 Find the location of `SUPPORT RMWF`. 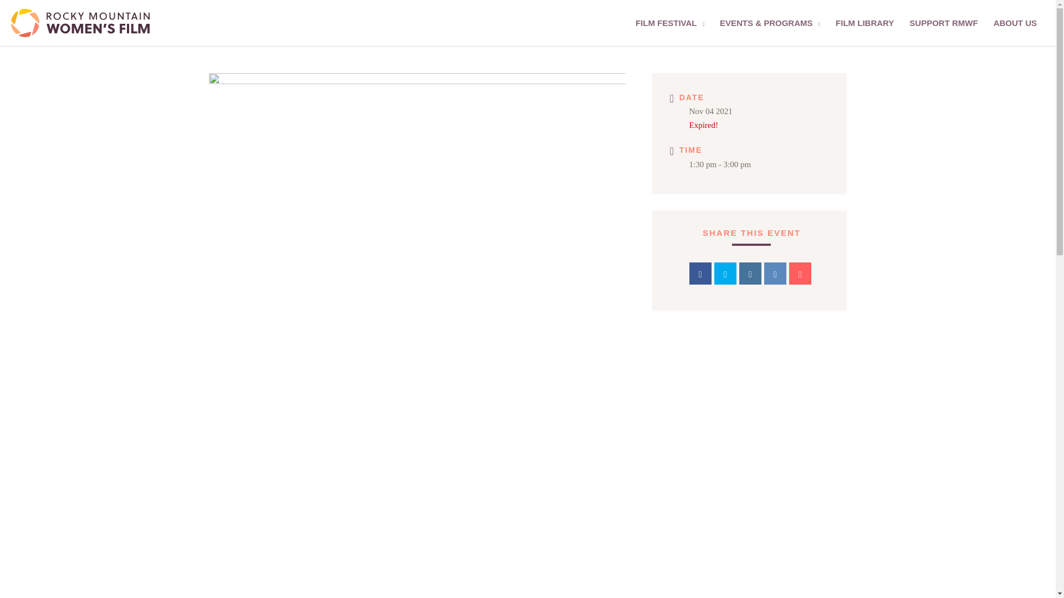

SUPPORT RMWF is located at coordinates (943, 23).